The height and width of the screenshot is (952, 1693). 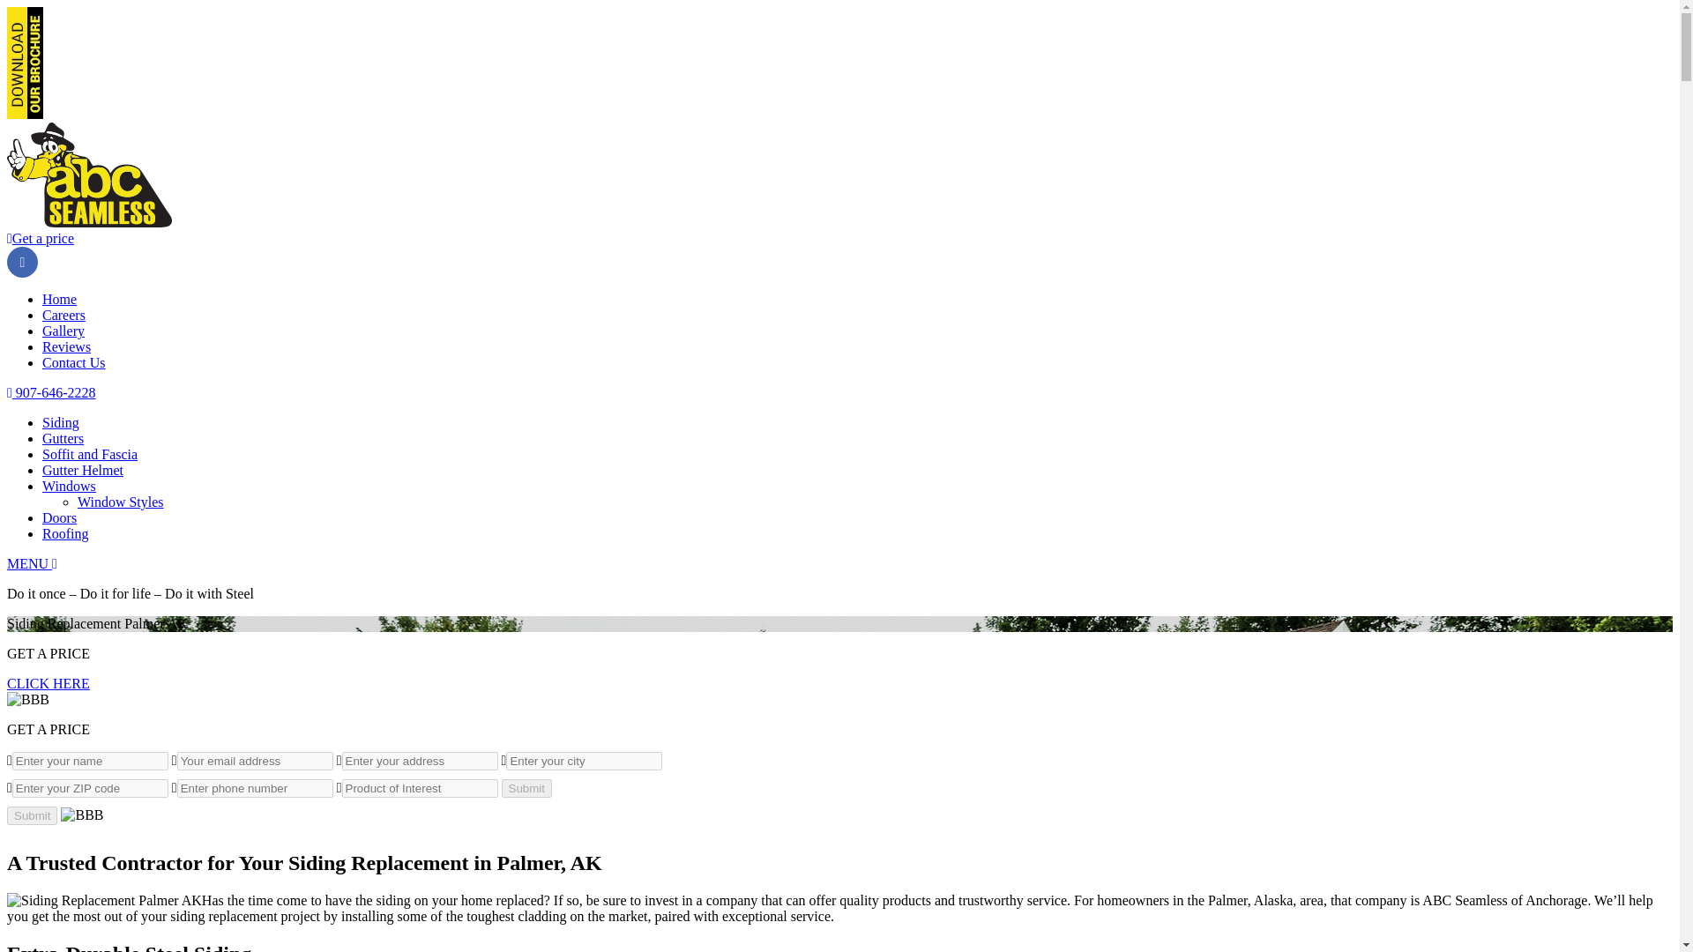 I want to click on Roofing, so click(x=65, y=534).